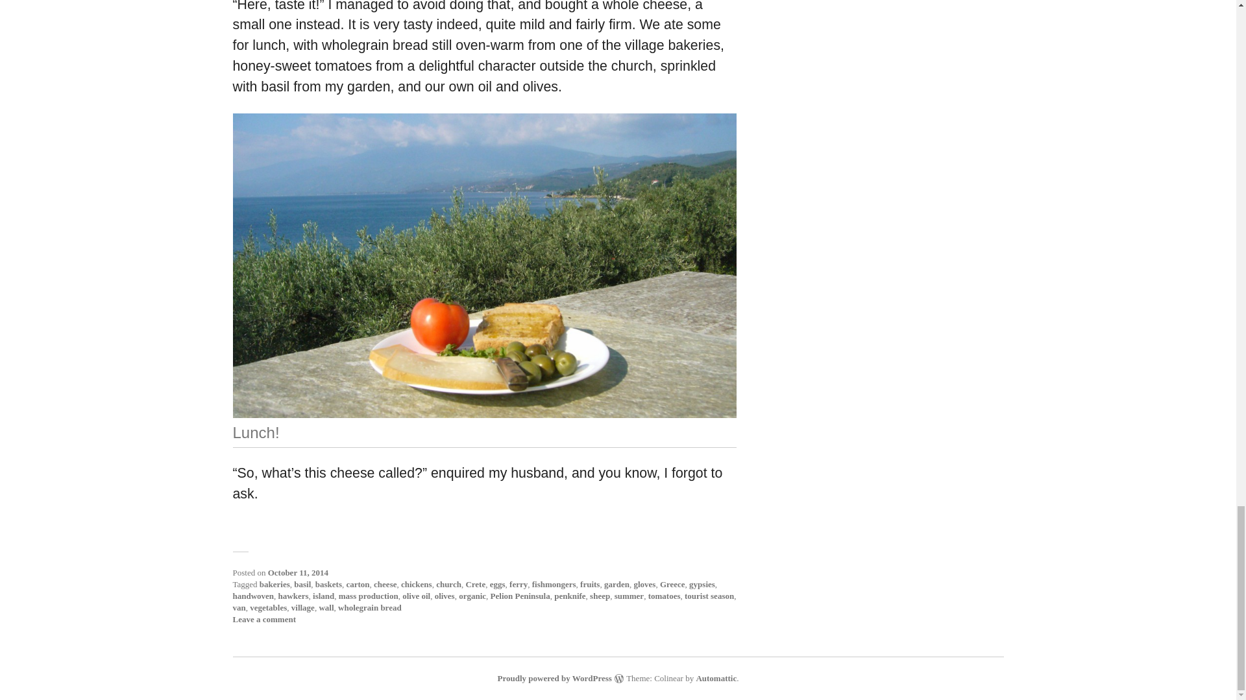 The image size is (1246, 700). I want to click on organic, so click(472, 595).